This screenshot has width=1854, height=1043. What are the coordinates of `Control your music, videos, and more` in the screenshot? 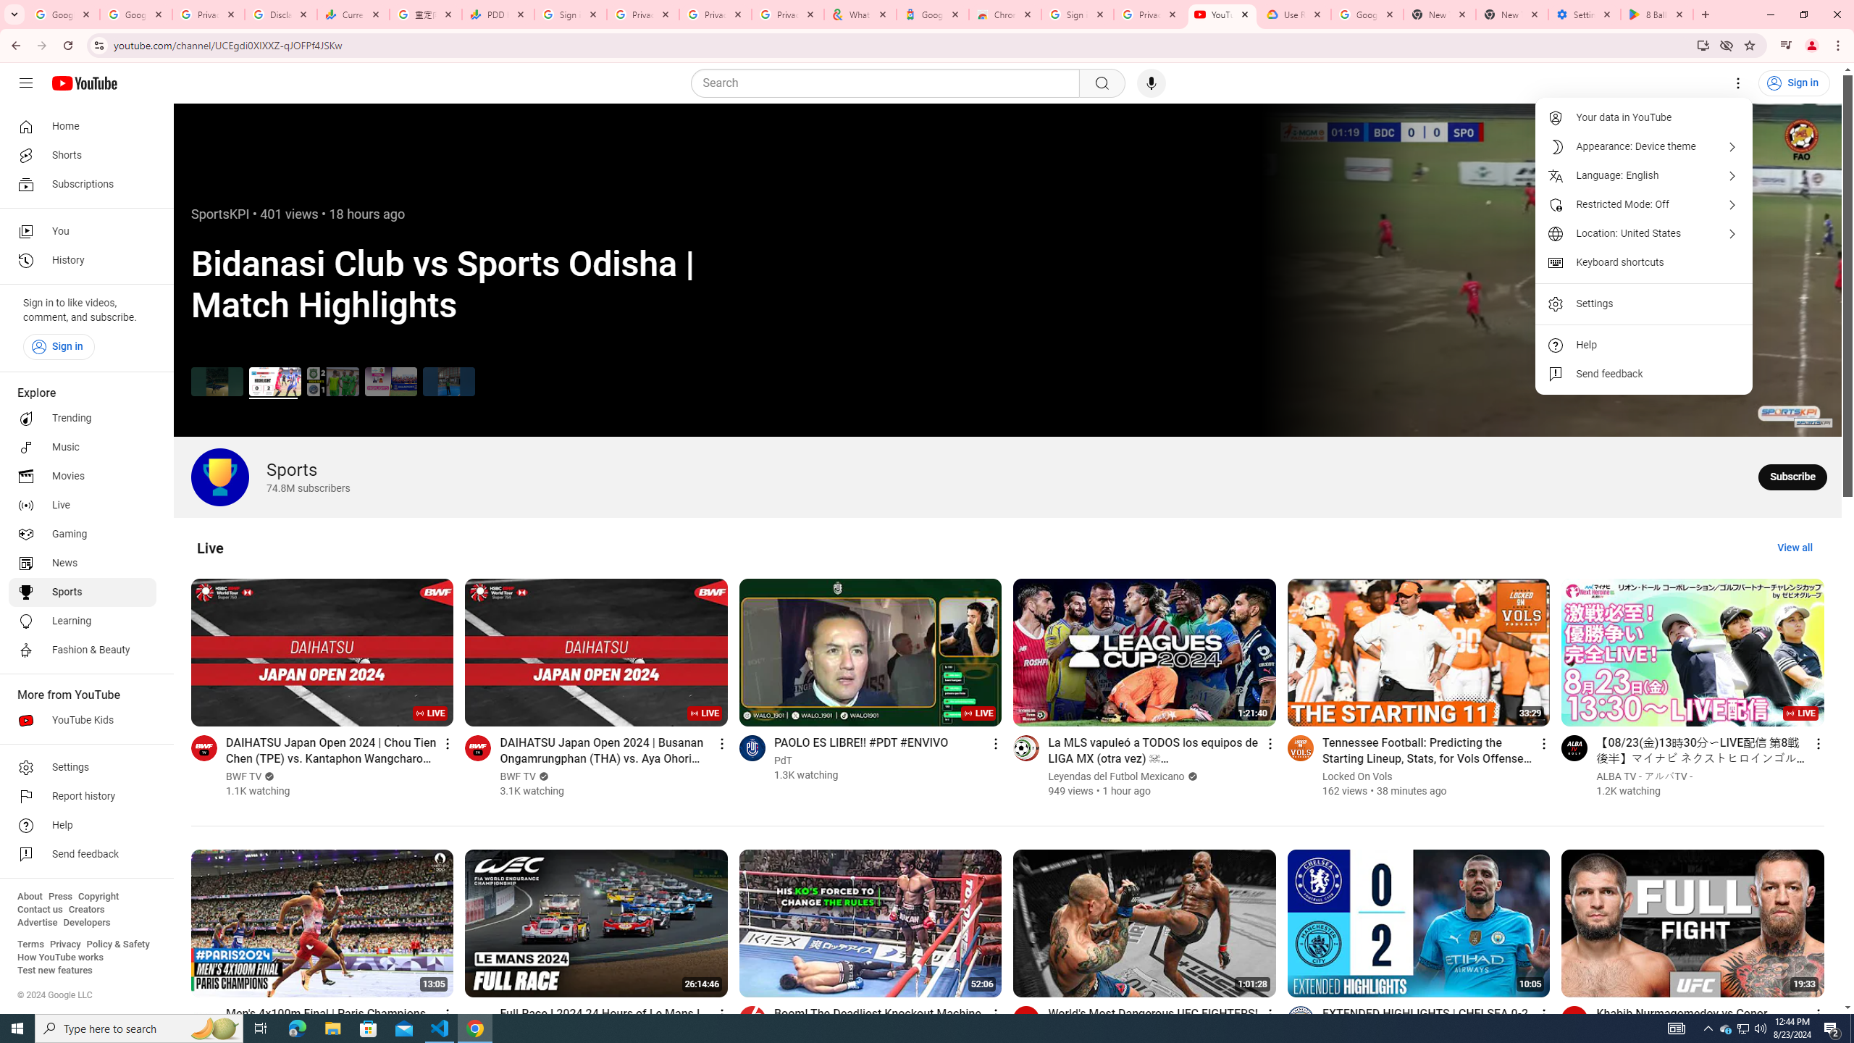 It's located at (1786, 46).